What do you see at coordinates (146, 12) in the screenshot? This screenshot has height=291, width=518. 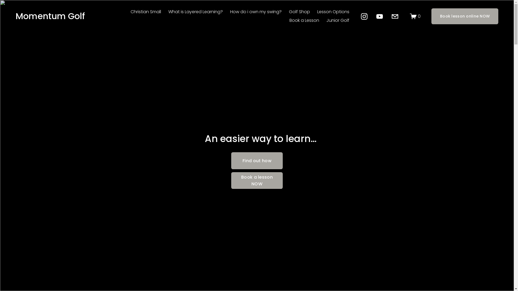 I see `Christian Small` at bounding box center [146, 12].